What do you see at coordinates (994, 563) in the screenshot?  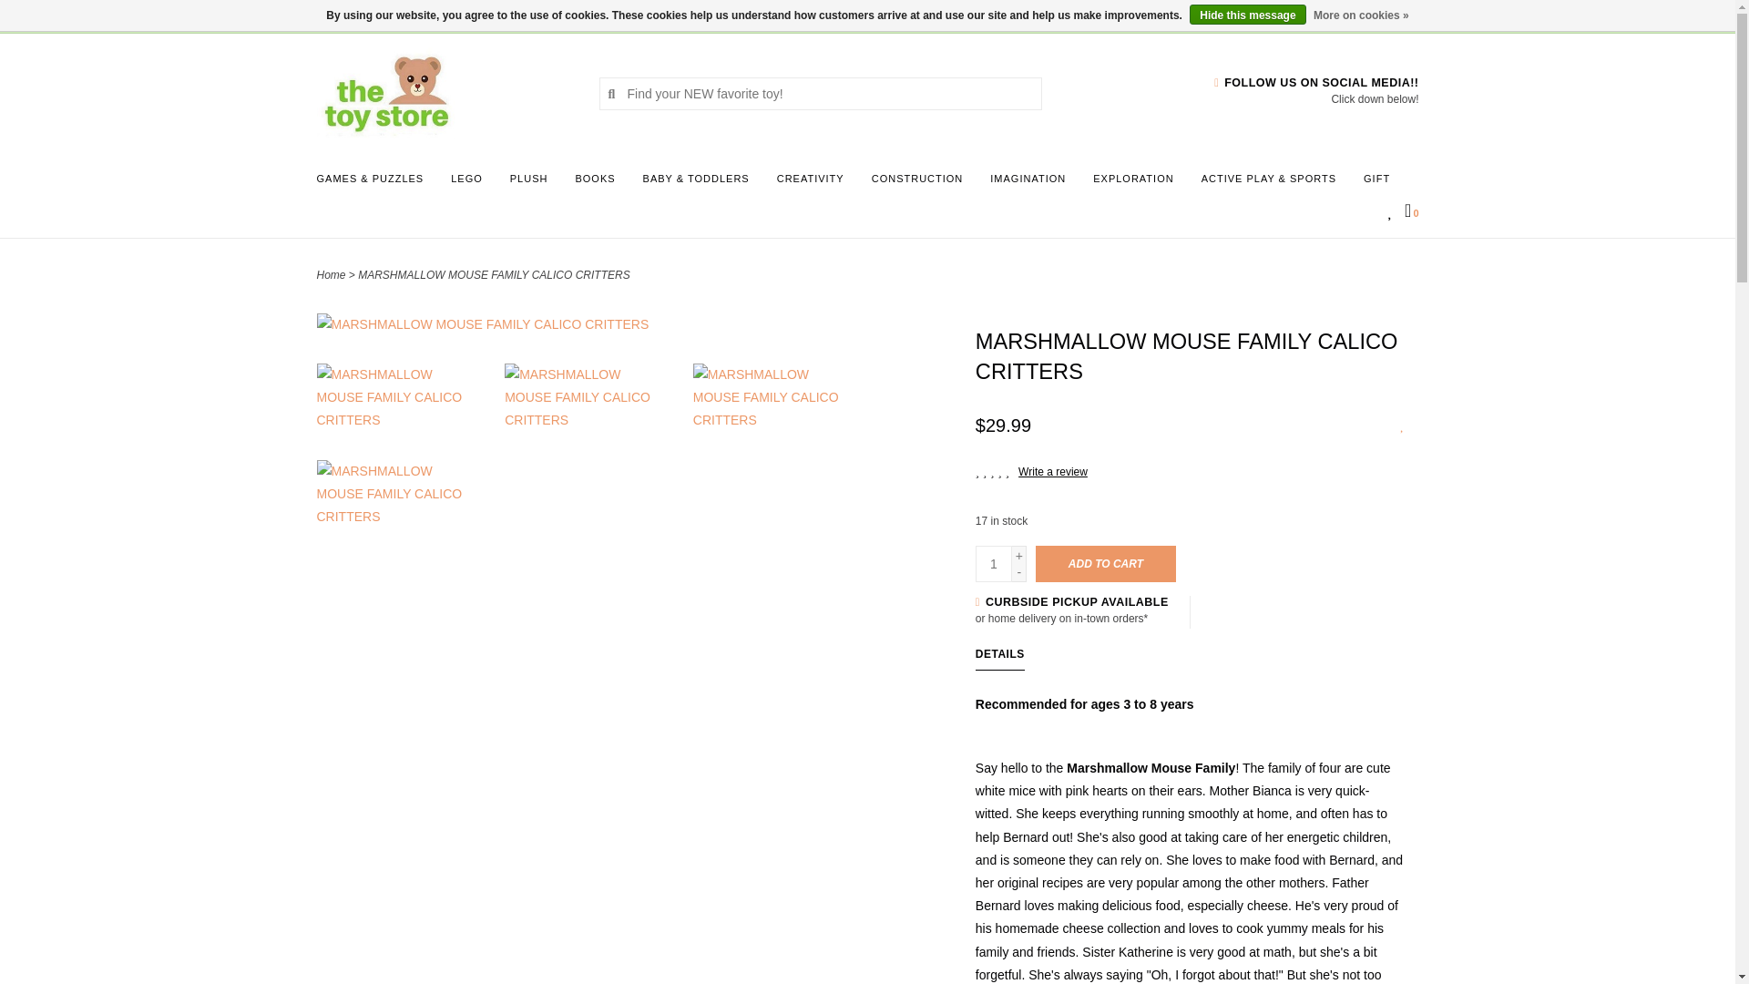 I see `1` at bounding box center [994, 563].